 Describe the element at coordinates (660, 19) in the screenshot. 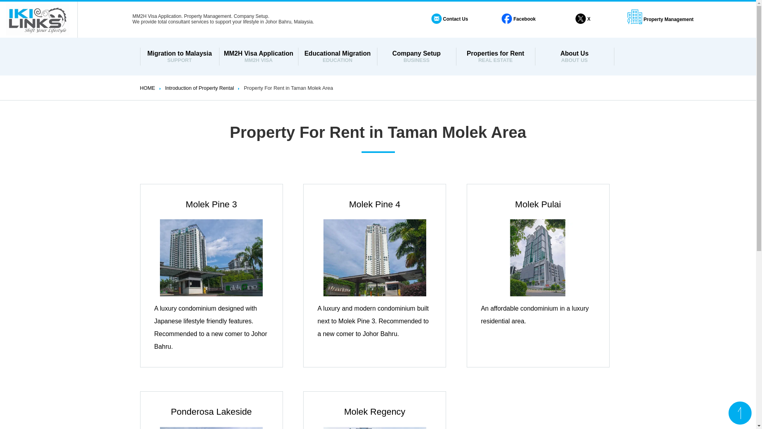

I see `Educational Migration` at that location.